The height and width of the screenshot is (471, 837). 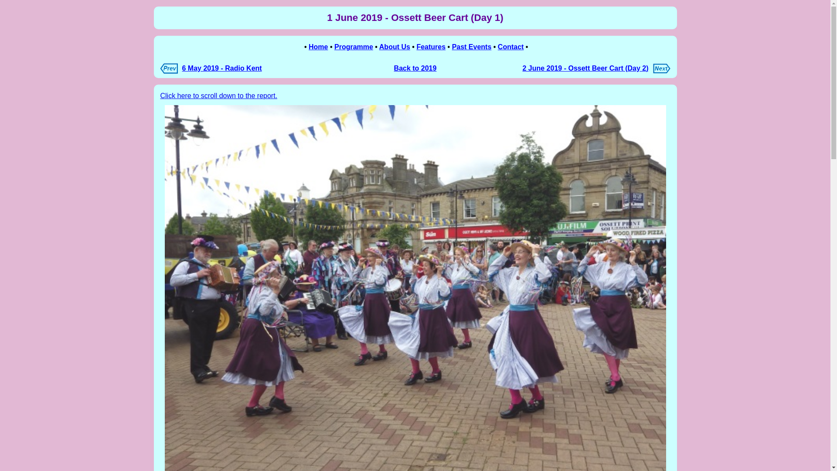 What do you see at coordinates (169, 71) in the screenshot?
I see `Previous report` at bounding box center [169, 71].